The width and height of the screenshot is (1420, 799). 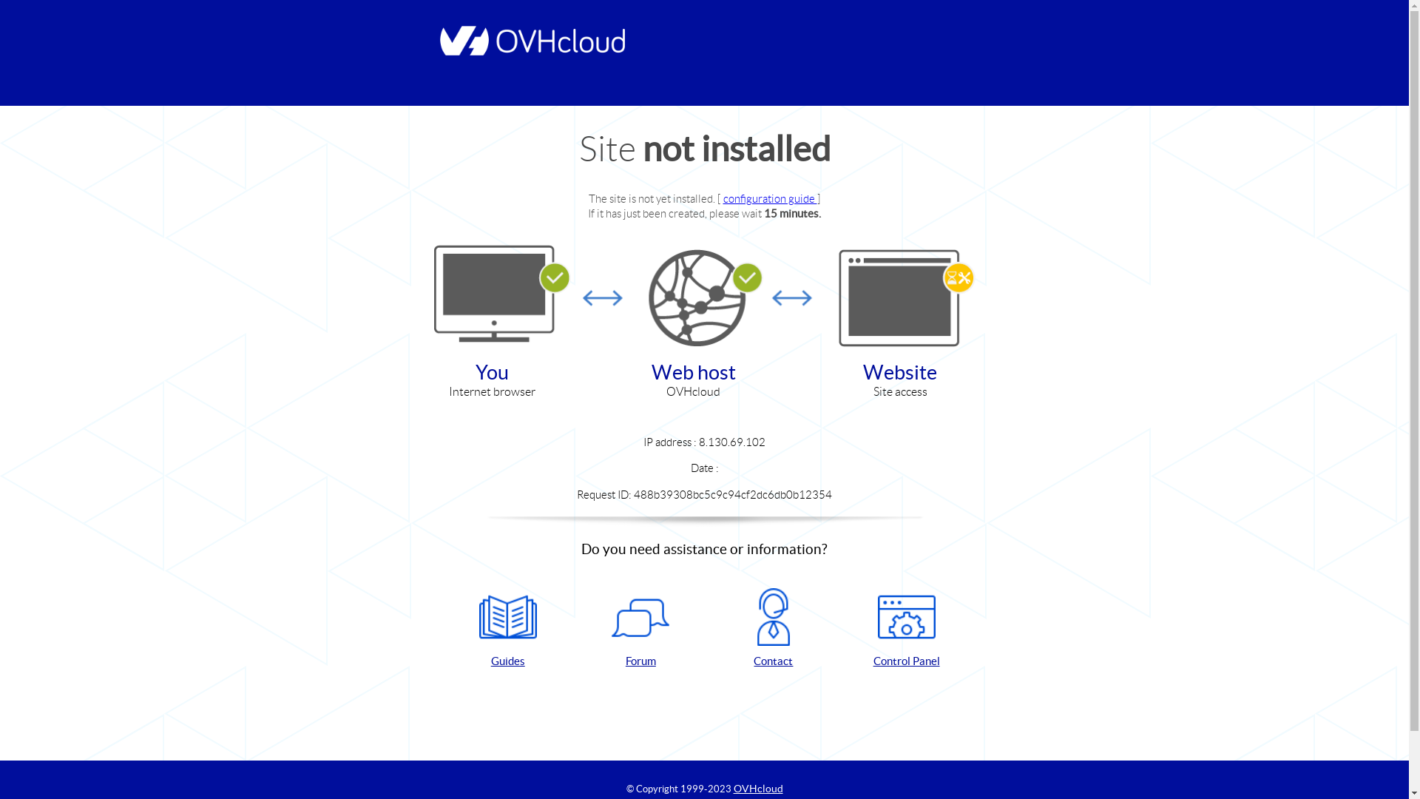 What do you see at coordinates (640, 629) in the screenshot?
I see `Forum` at bounding box center [640, 629].